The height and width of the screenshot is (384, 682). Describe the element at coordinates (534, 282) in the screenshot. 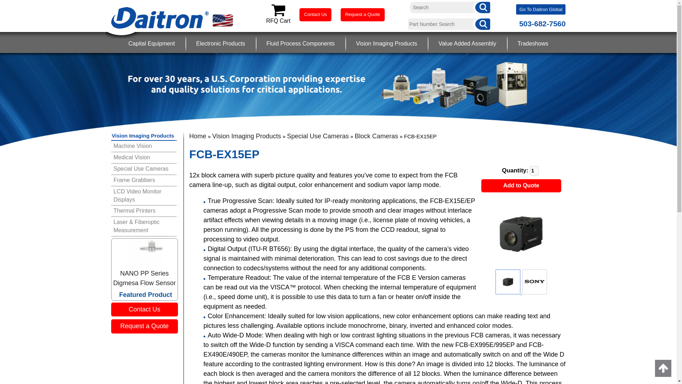

I see `Sonylogo` at that location.